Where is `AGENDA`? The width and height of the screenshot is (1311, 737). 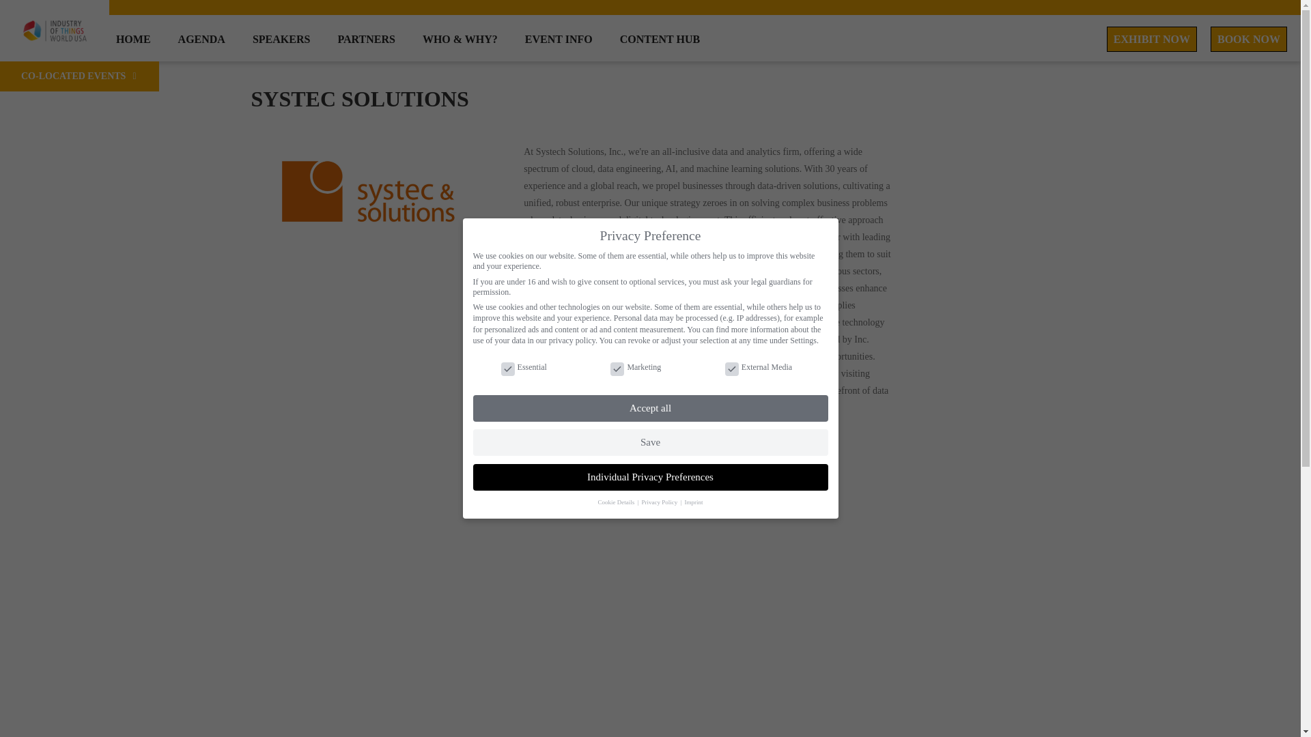 AGENDA is located at coordinates (201, 38).